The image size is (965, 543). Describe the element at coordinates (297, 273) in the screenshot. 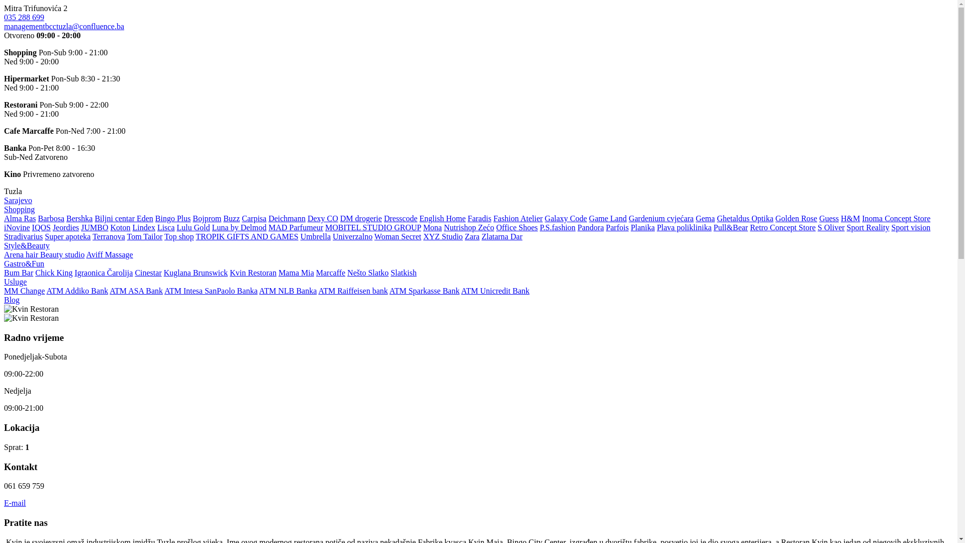

I see `Mama Mia` at that location.